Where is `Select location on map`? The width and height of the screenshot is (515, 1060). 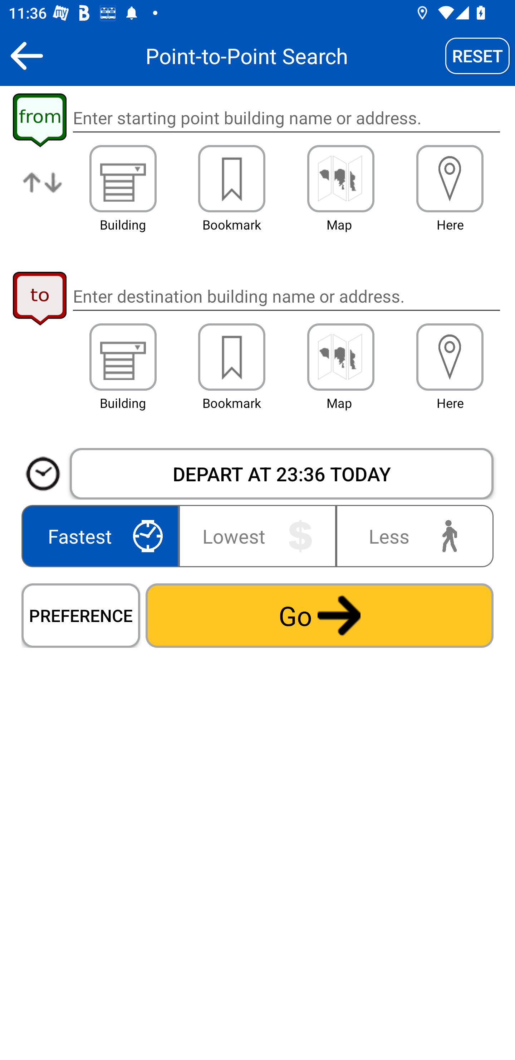
Select location on map is located at coordinates (340, 178).